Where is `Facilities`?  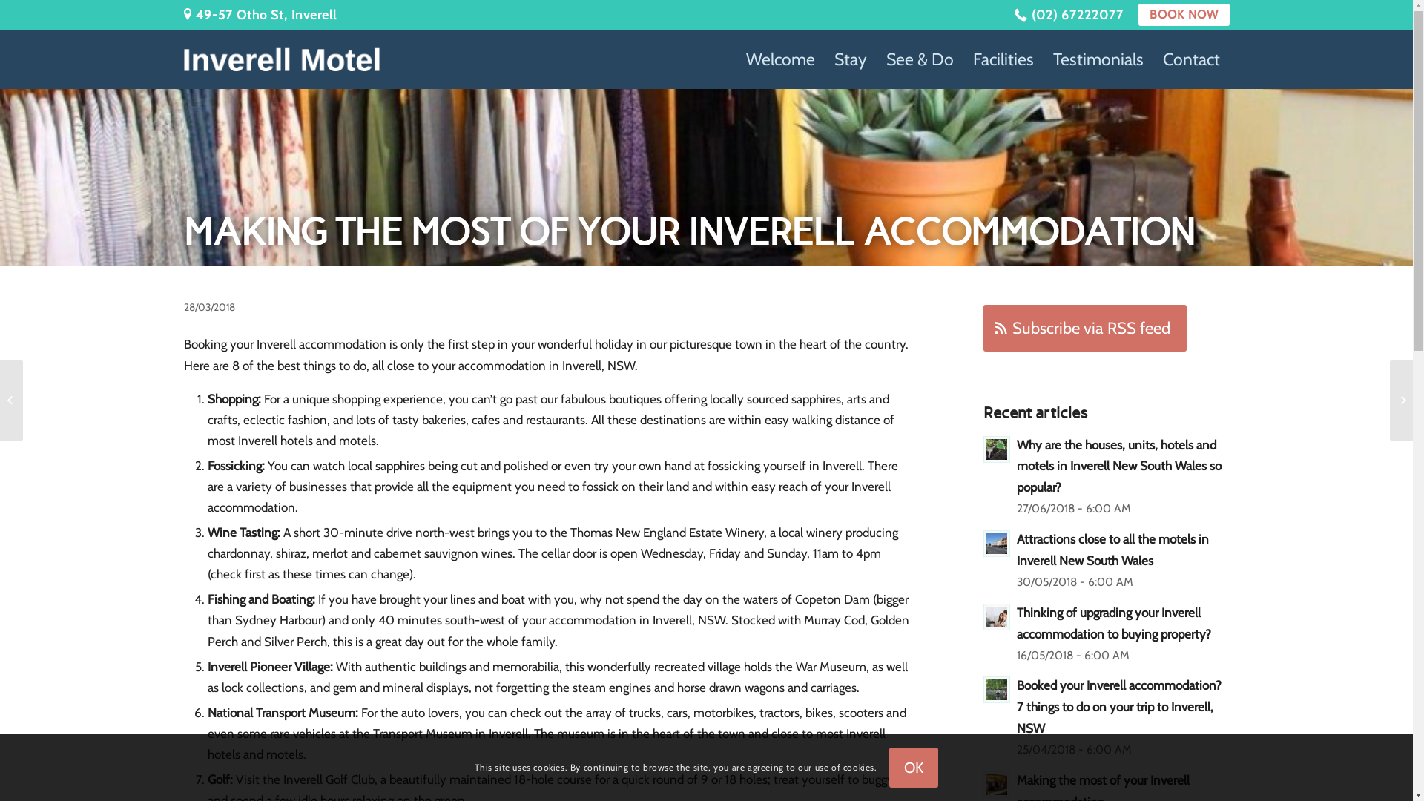 Facilities is located at coordinates (1003, 59).